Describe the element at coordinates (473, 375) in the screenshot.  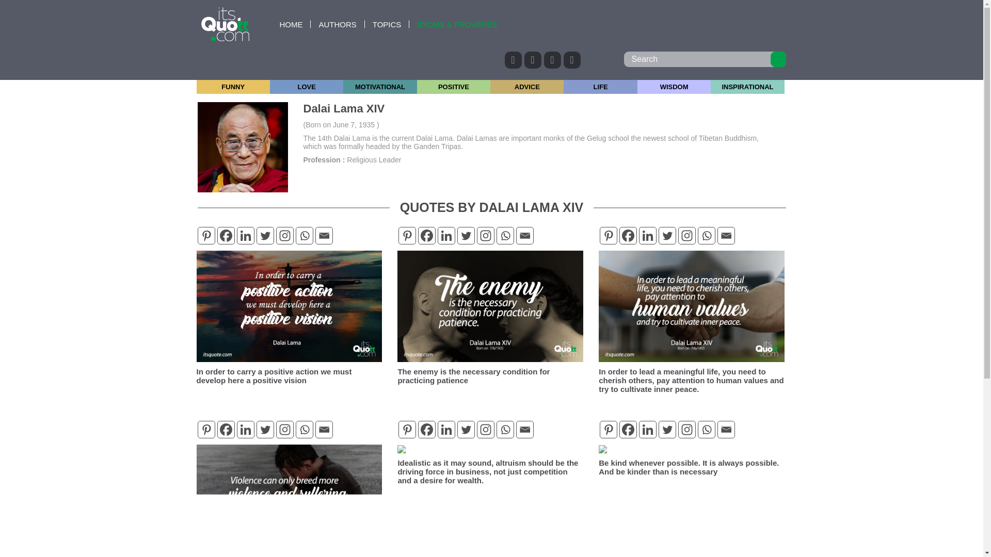
I see `The enemy is the necessary condition for practicing patience` at that location.